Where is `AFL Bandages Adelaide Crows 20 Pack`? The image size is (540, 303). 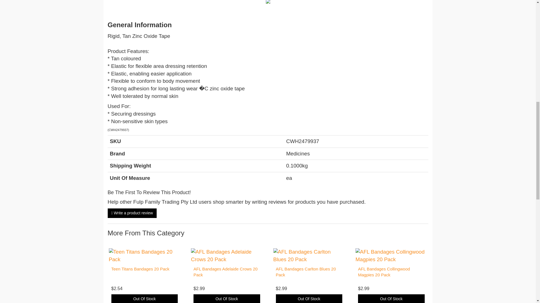
AFL Bandages Adelaide Crows 20 Pack is located at coordinates (225, 272).